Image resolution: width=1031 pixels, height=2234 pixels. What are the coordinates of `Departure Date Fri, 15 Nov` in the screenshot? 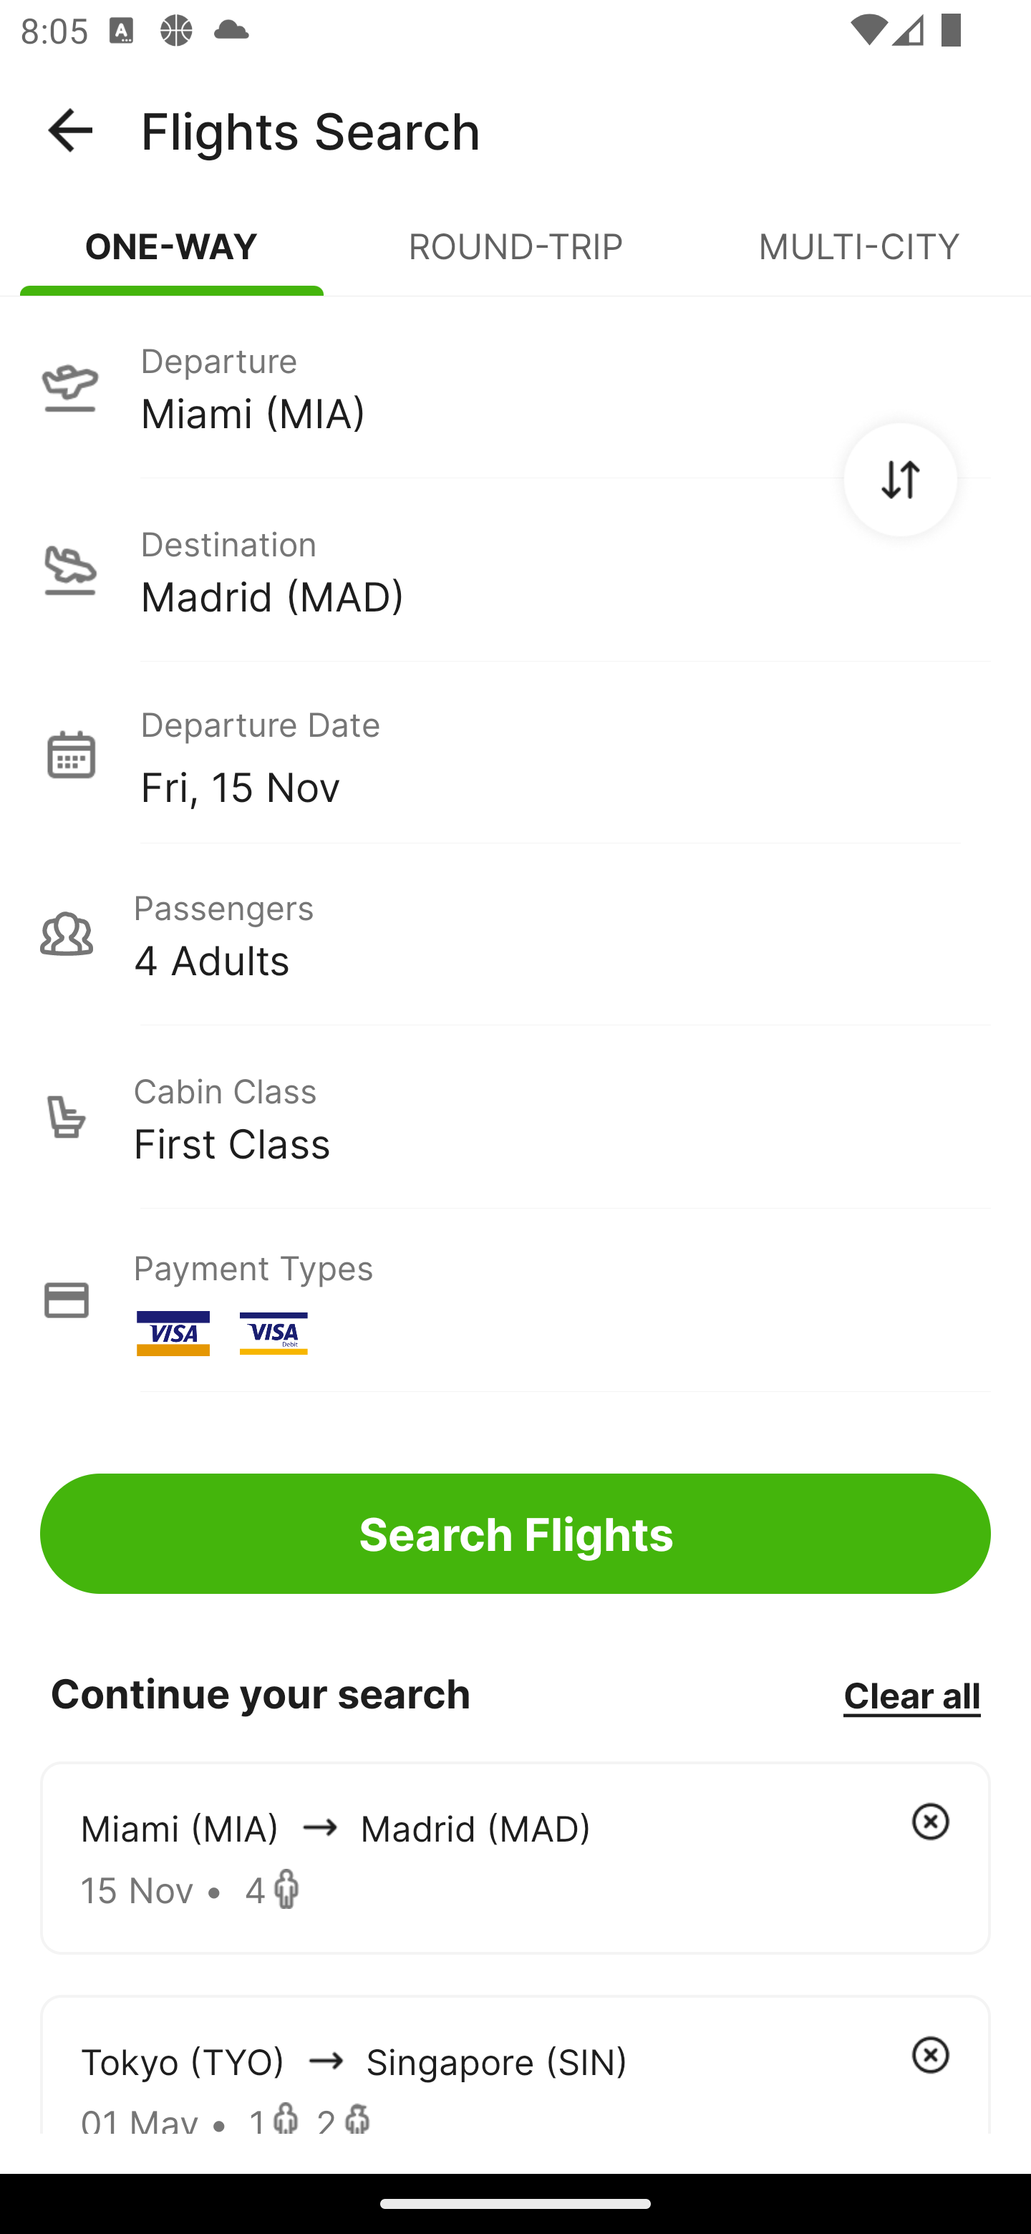 It's located at (565, 753).